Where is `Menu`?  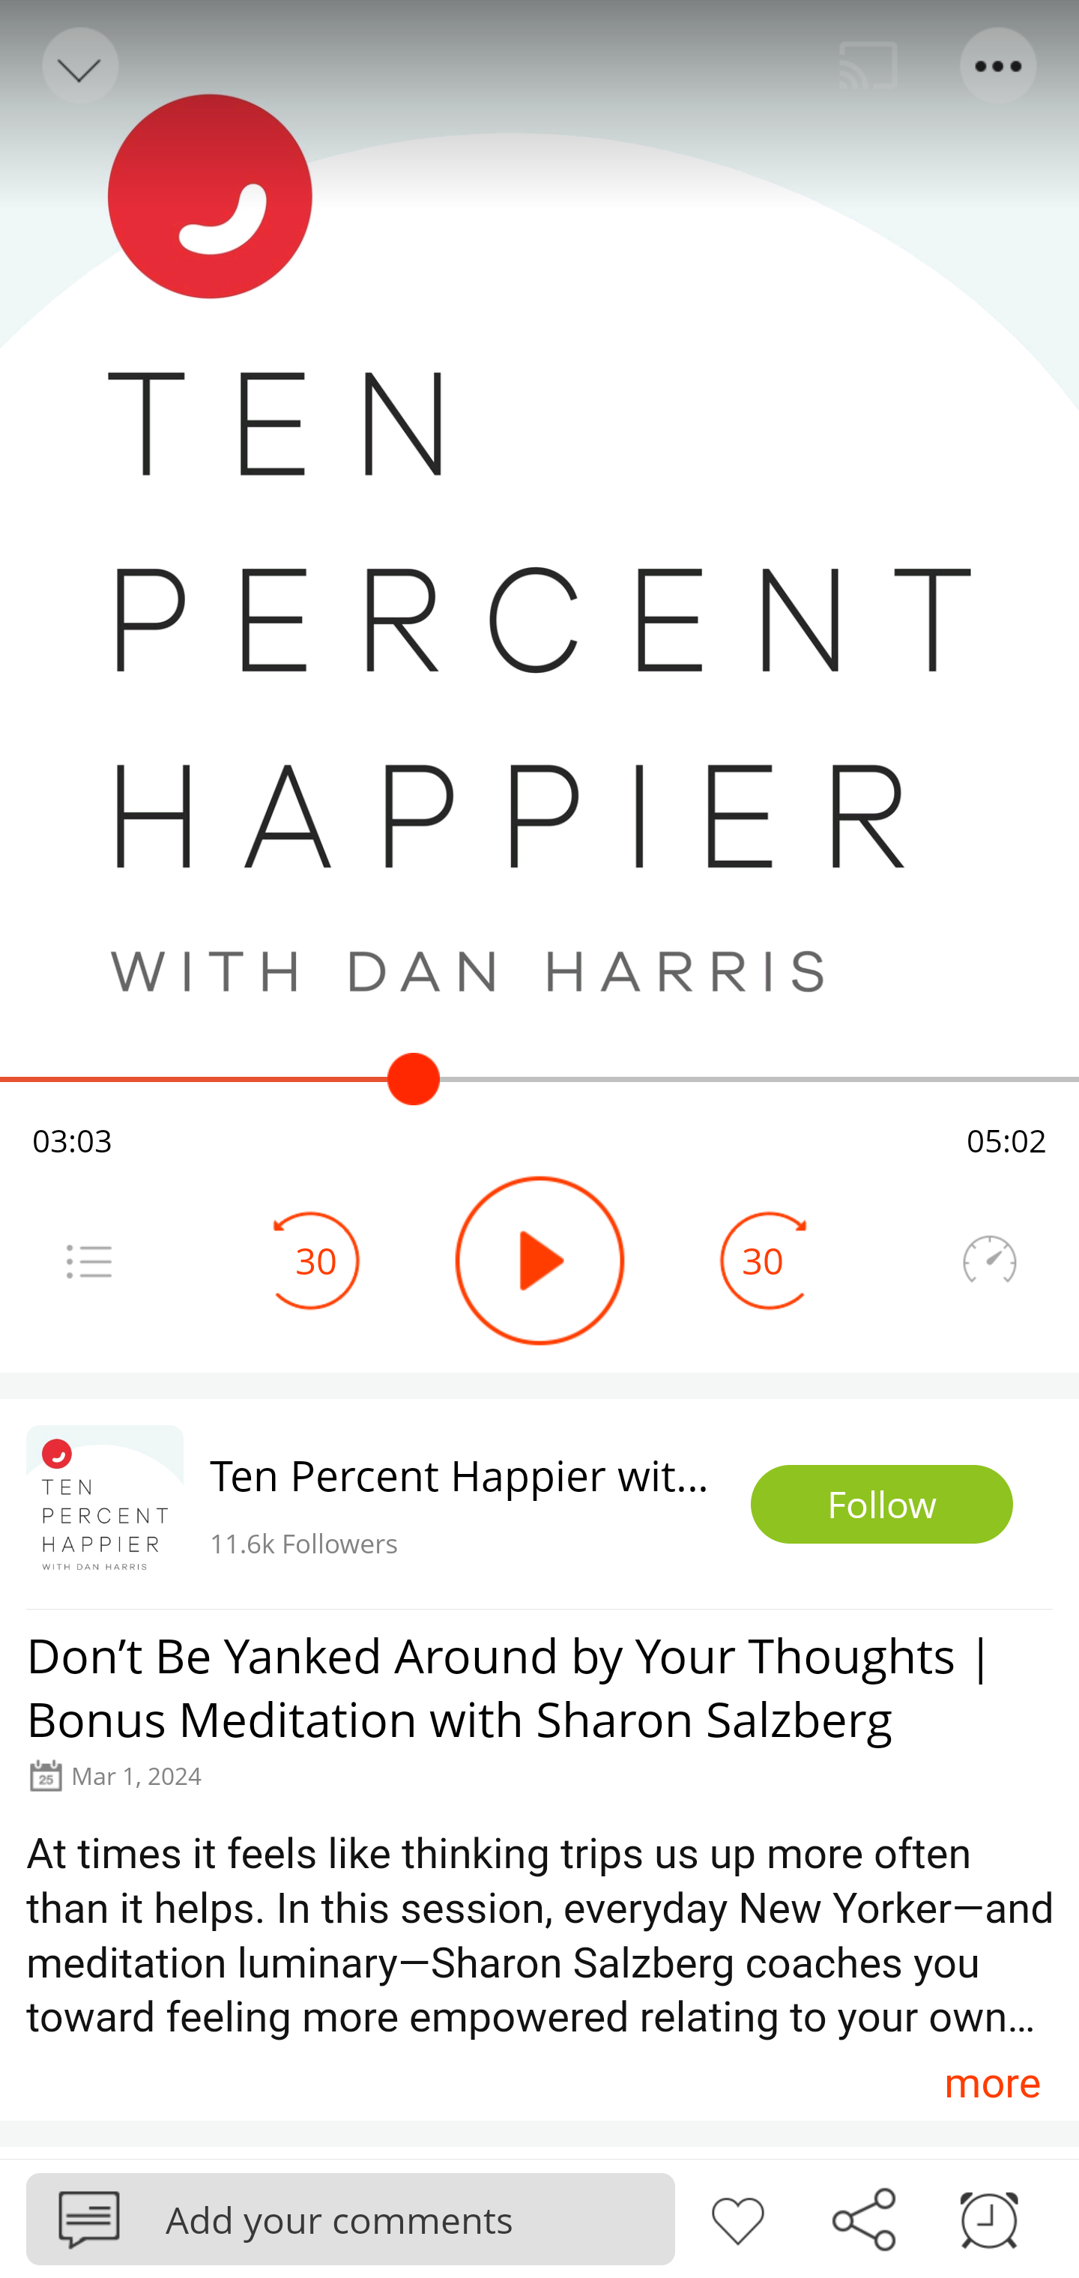 Menu is located at coordinates (1000, 66).